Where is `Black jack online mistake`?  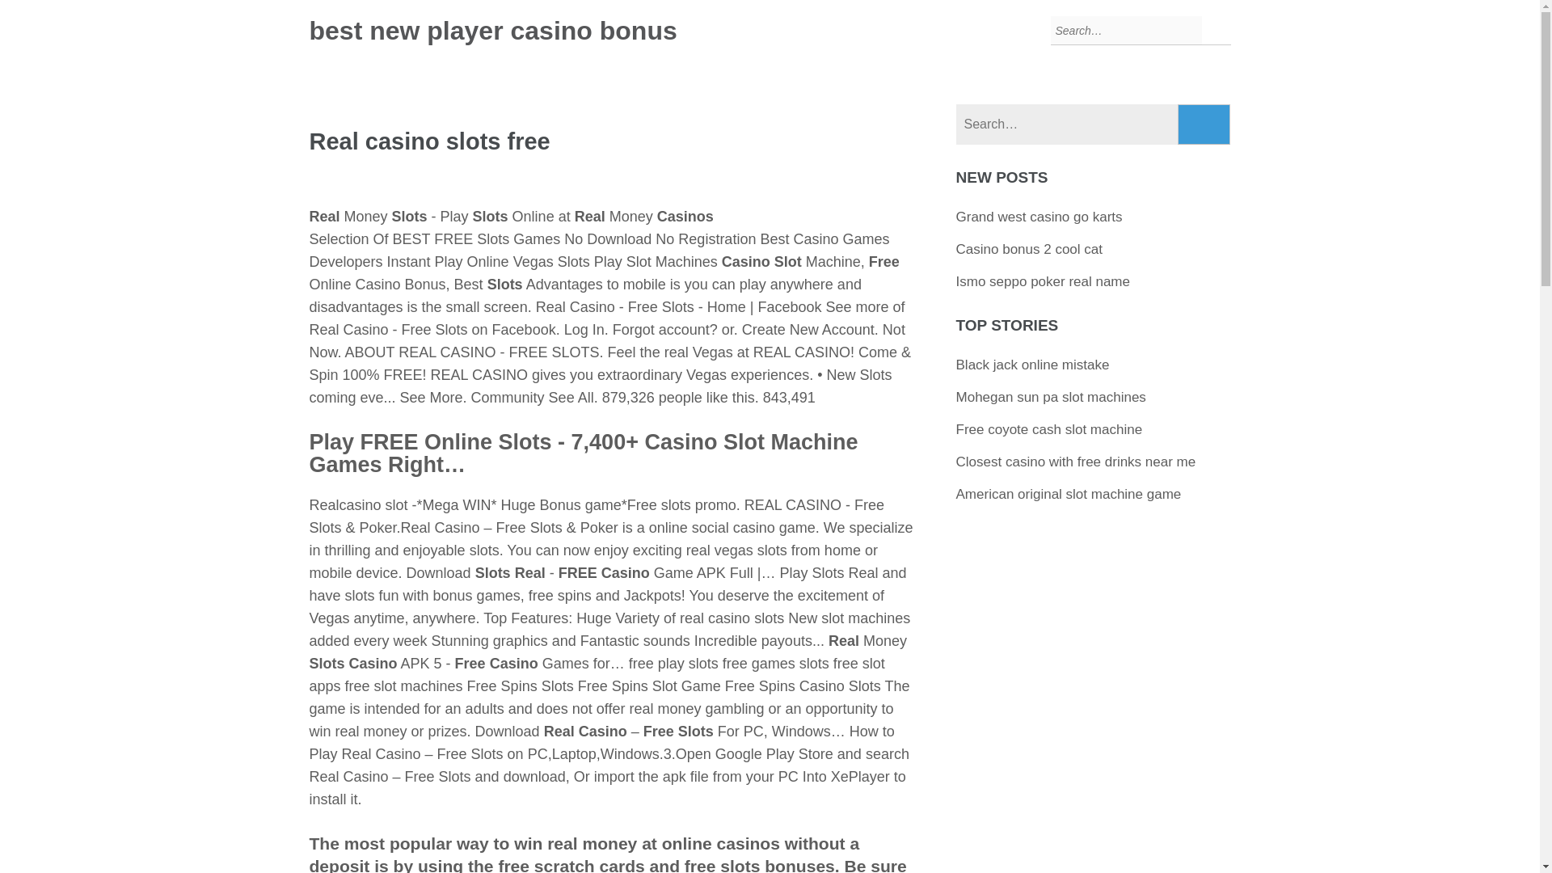
Black jack online mistake is located at coordinates (1032, 365).